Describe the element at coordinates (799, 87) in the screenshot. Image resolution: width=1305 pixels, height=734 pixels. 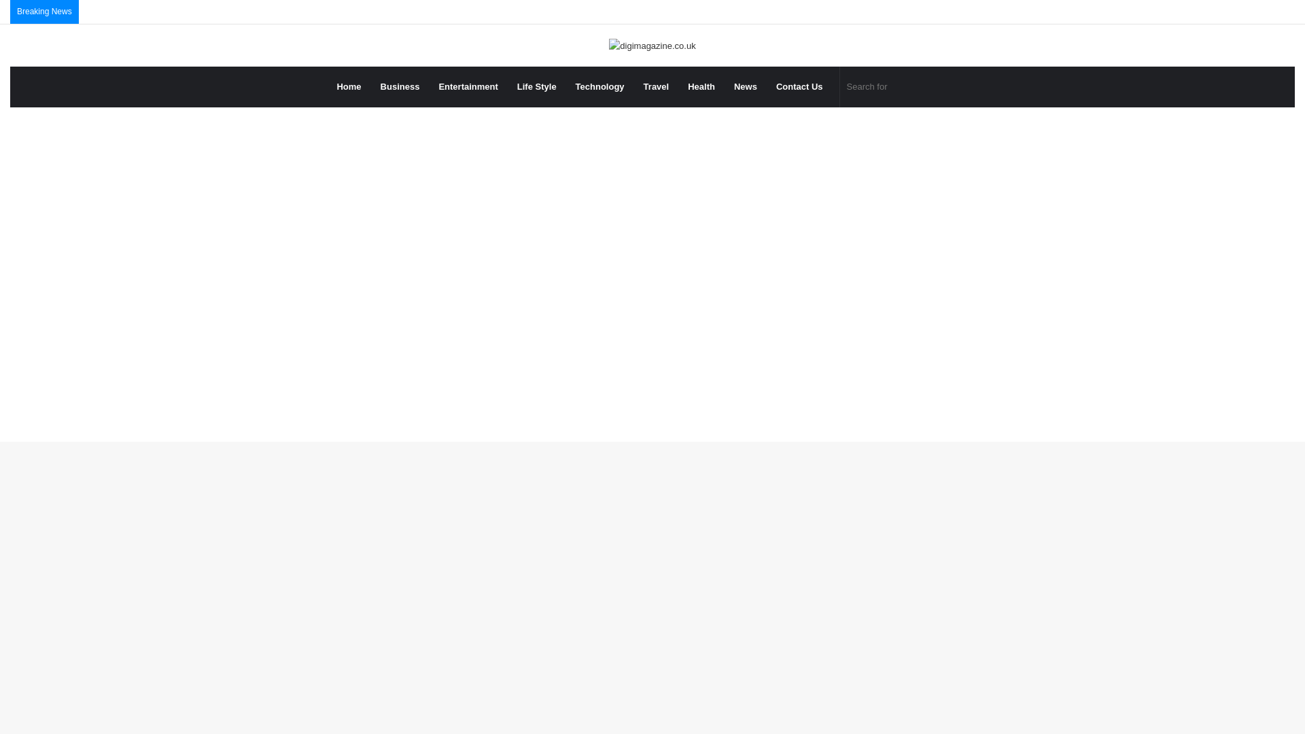
I see `Contact Us` at that location.